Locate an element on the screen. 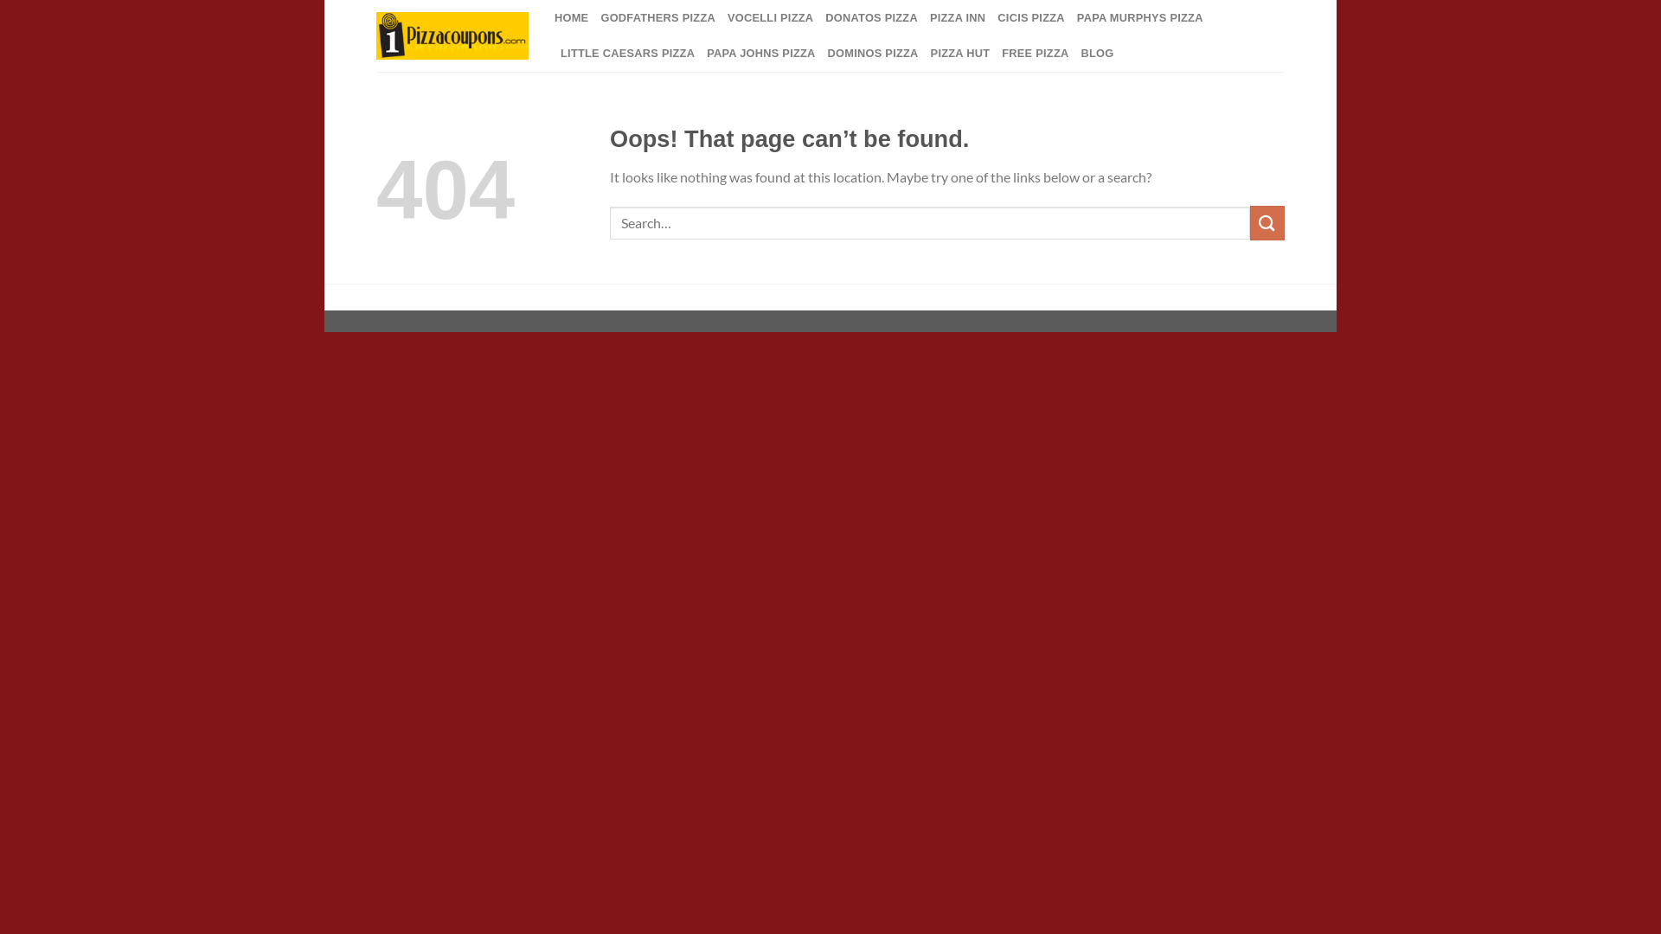 This screenshot has height=934, width=1661. DOMINOS PIZZA is located at coordinates (874, 54).